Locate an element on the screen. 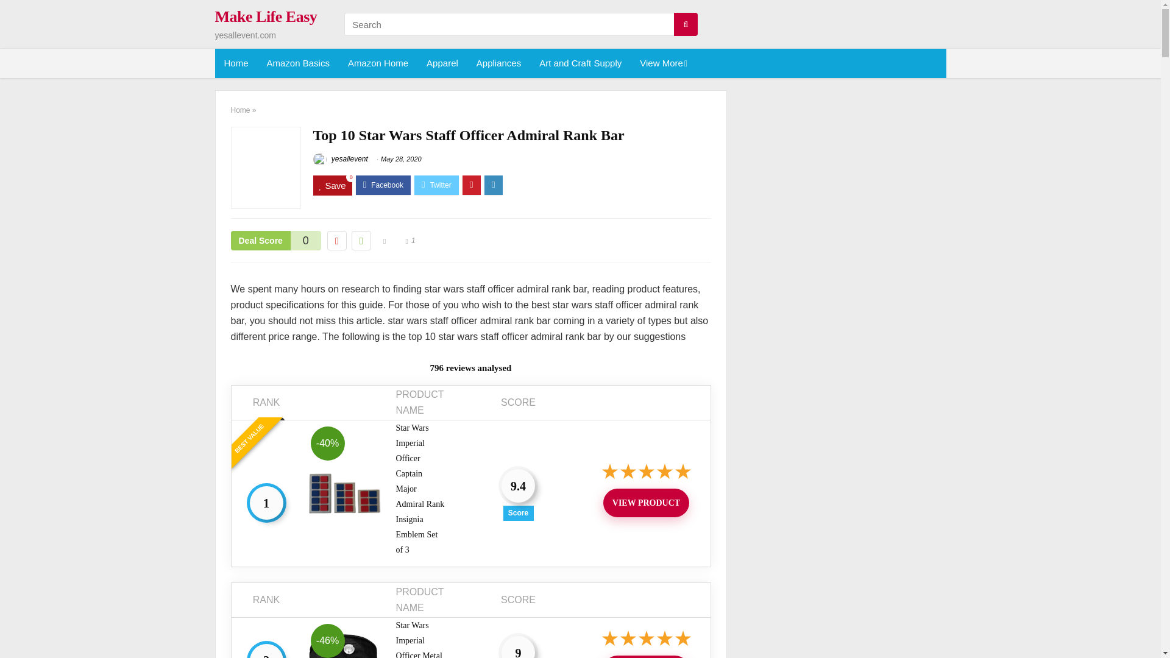 The width and height of the screenshot is (1170, 658). Apparel is located at coordinates (442, 63).